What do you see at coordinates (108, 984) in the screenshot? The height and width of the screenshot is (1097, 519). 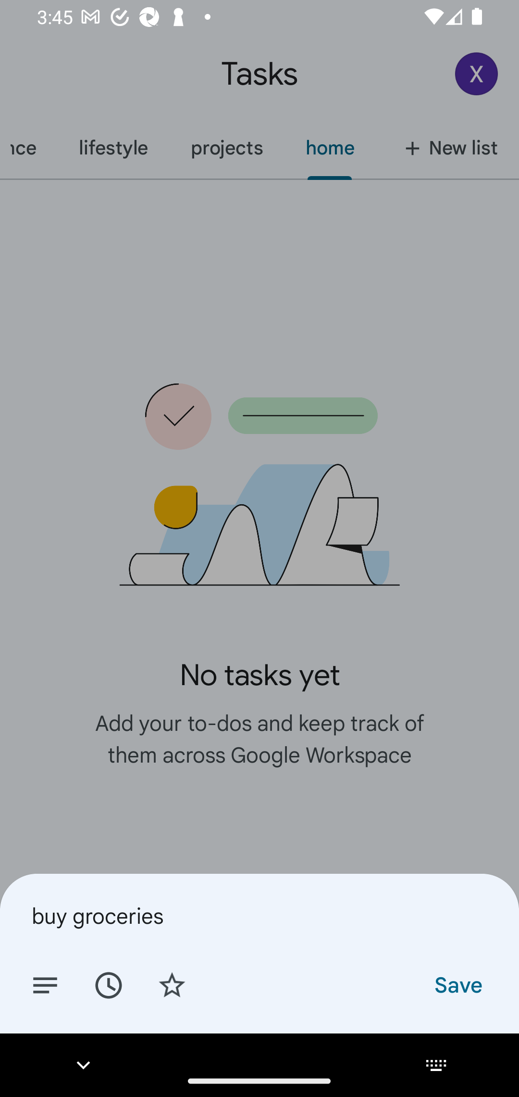 I see `Set date/time` at bounding box center [108, 984].